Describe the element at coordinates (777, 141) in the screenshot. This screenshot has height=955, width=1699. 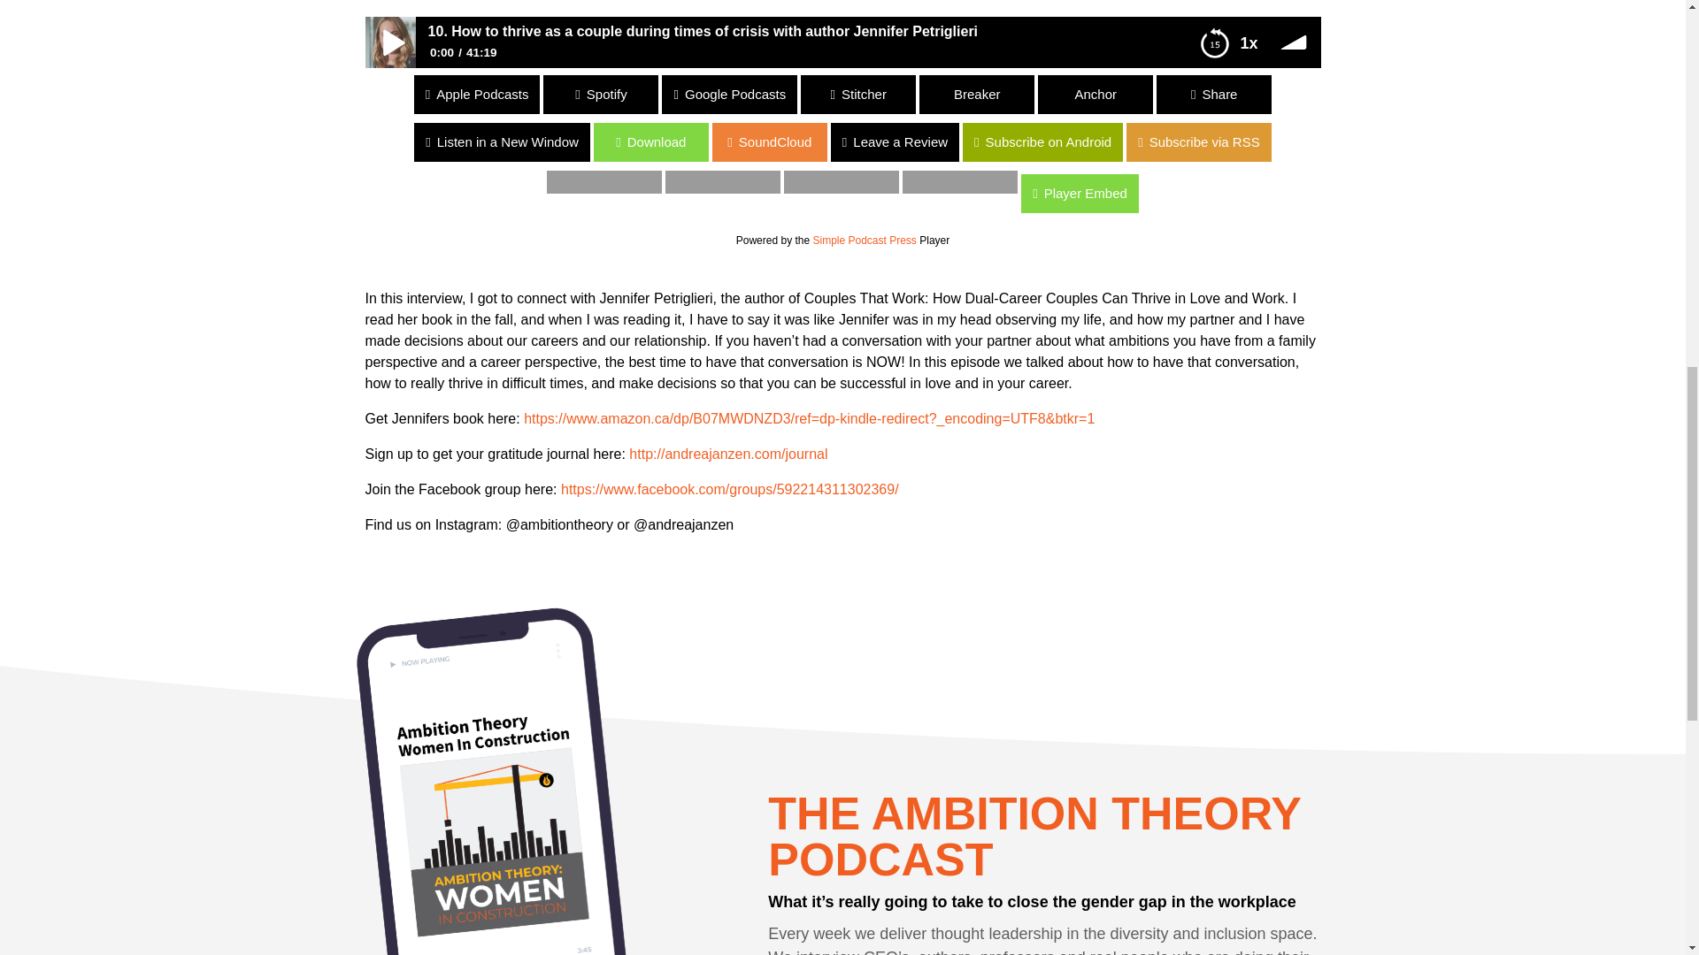
I see `Listen in a New Window` at that location.